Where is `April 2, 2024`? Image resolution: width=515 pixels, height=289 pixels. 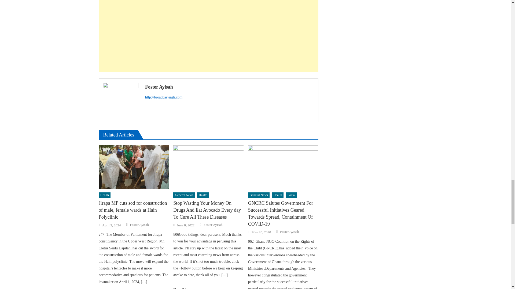
April 2, 2024 is located at coordinates (112, 225).